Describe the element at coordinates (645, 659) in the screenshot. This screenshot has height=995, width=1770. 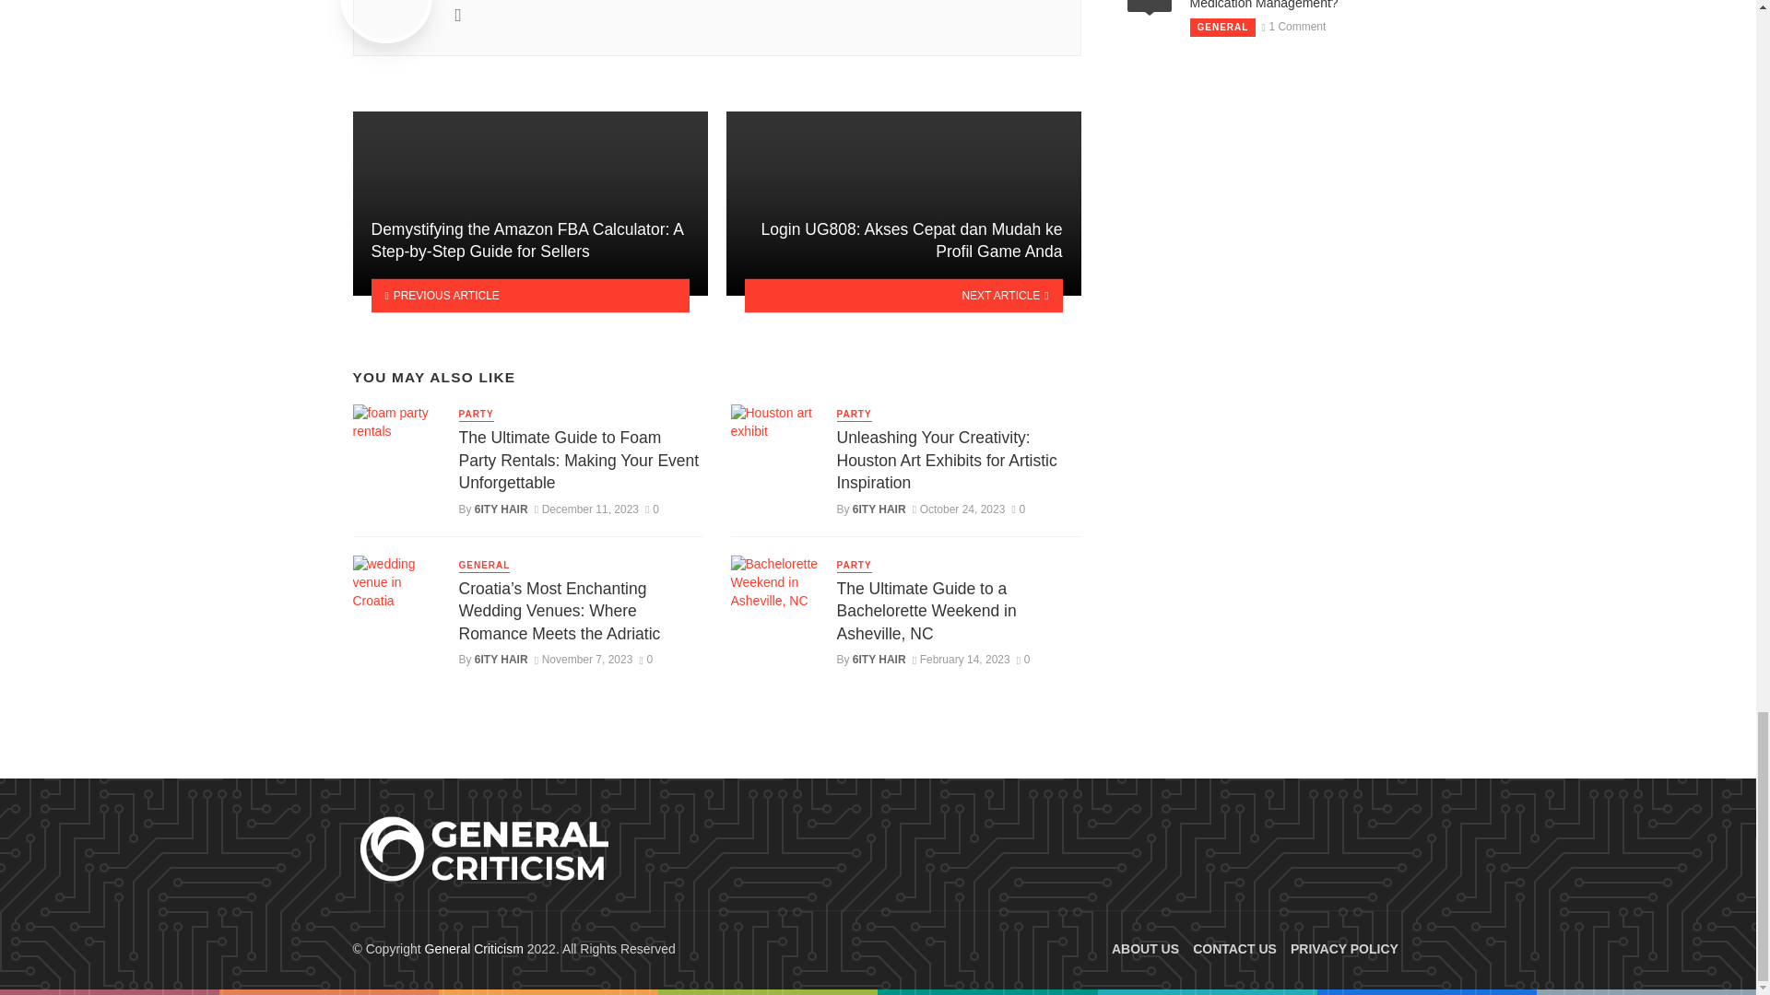
I see `0` at that location.